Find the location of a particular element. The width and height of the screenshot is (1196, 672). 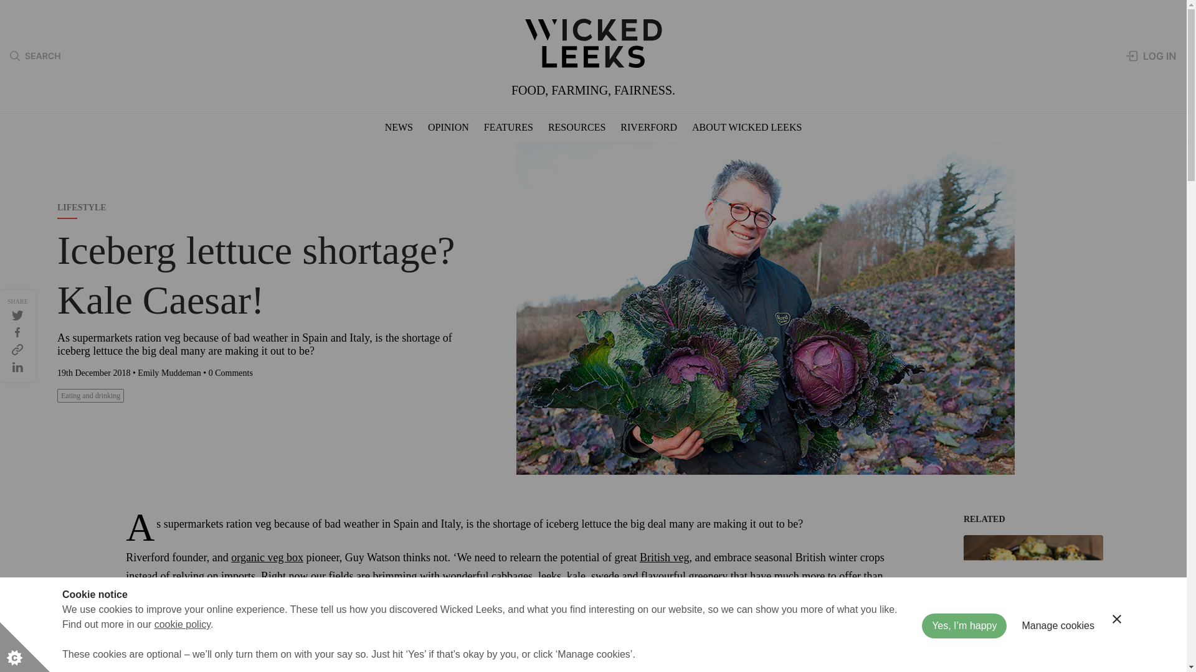

NEWS is located at coordinates (399, 128).